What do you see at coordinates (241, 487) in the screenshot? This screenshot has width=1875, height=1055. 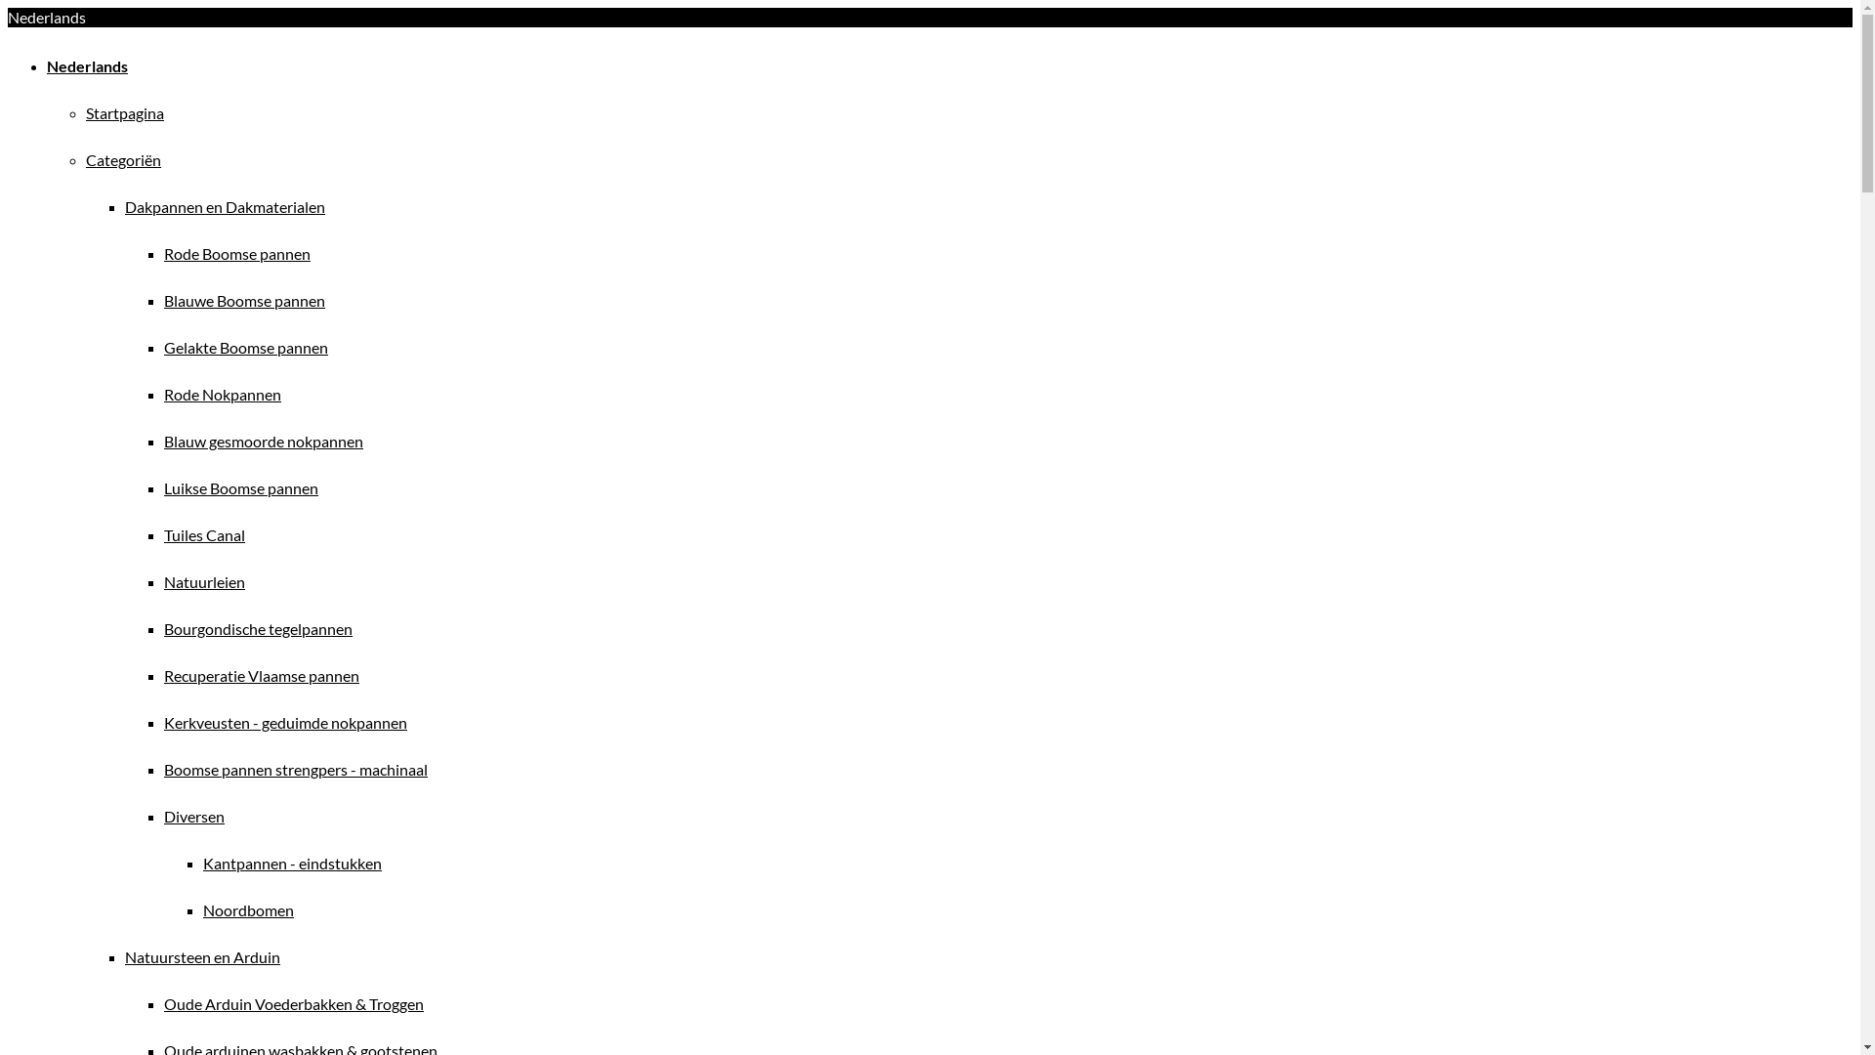 I see `Luikse Boomse pannen` at bounding box center [241, 487].